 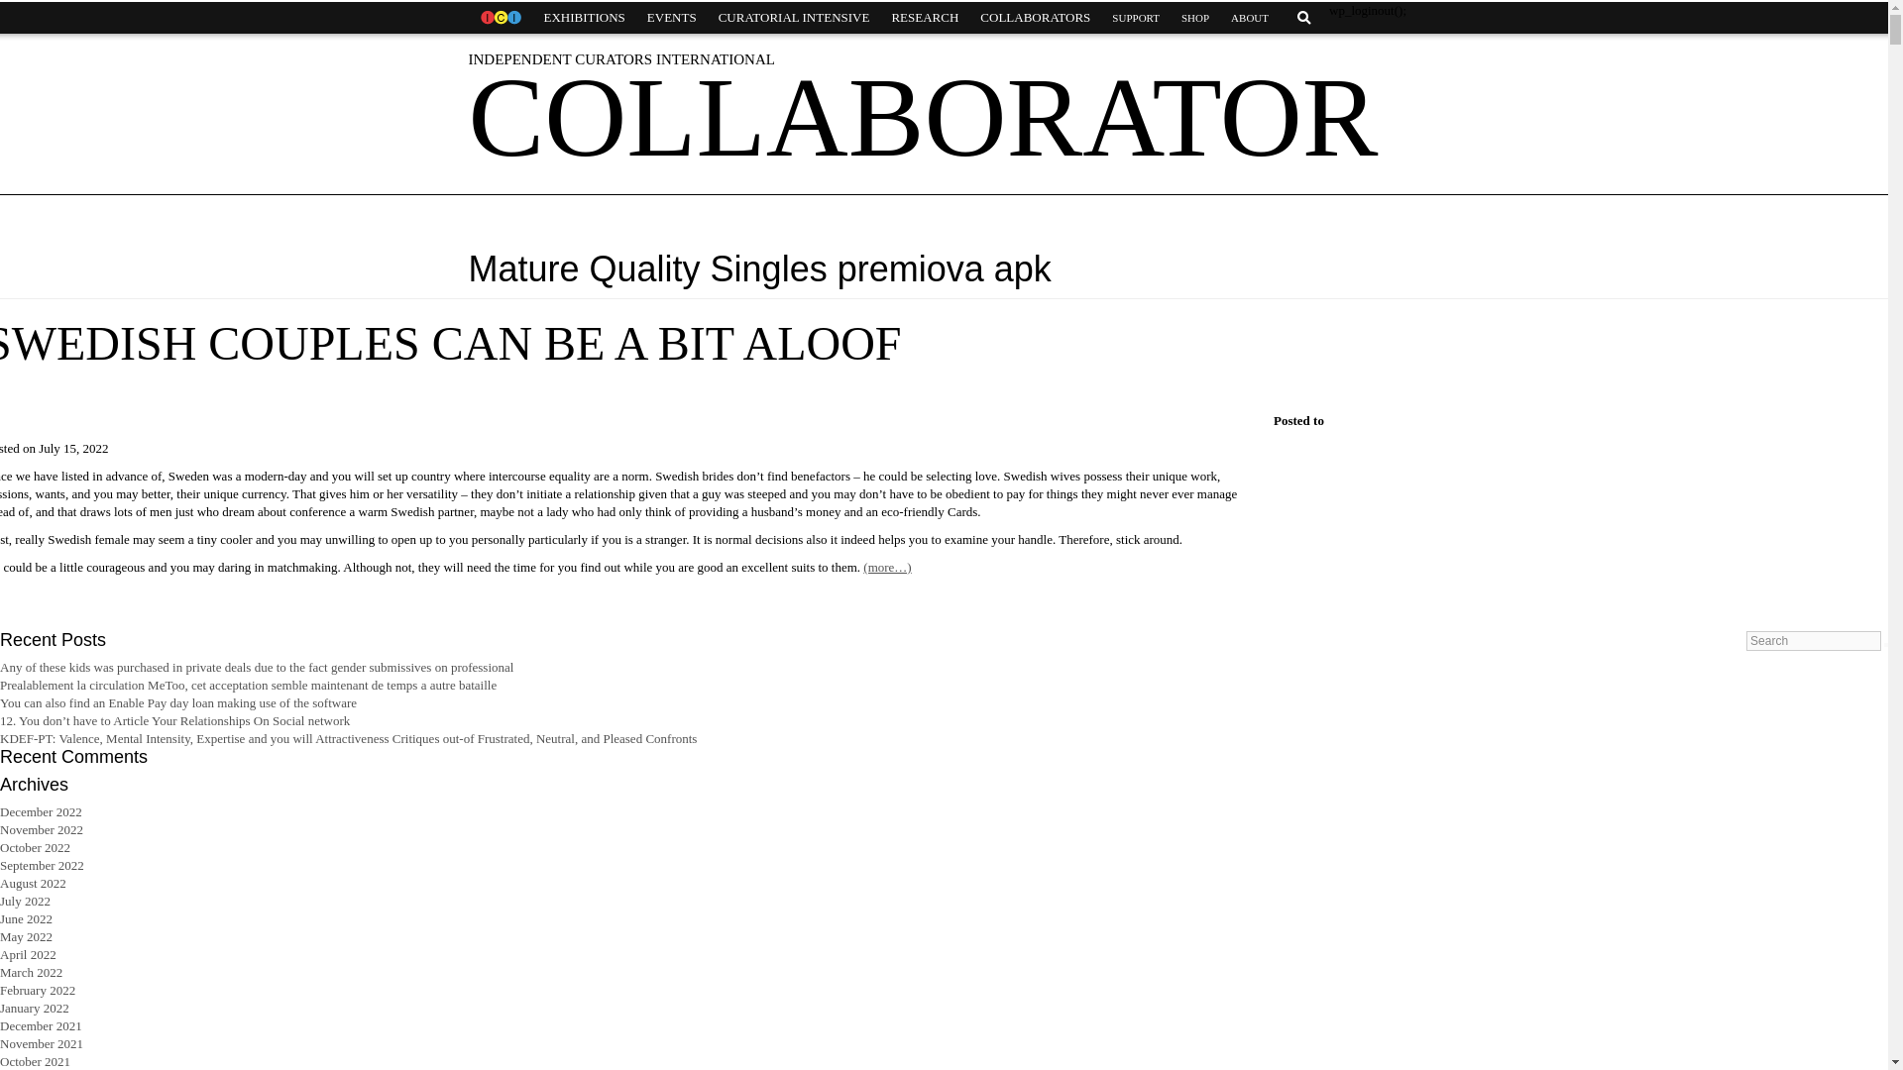 I want to click on CURATORIAL INTENSIVE, so click(x=794, y=18).